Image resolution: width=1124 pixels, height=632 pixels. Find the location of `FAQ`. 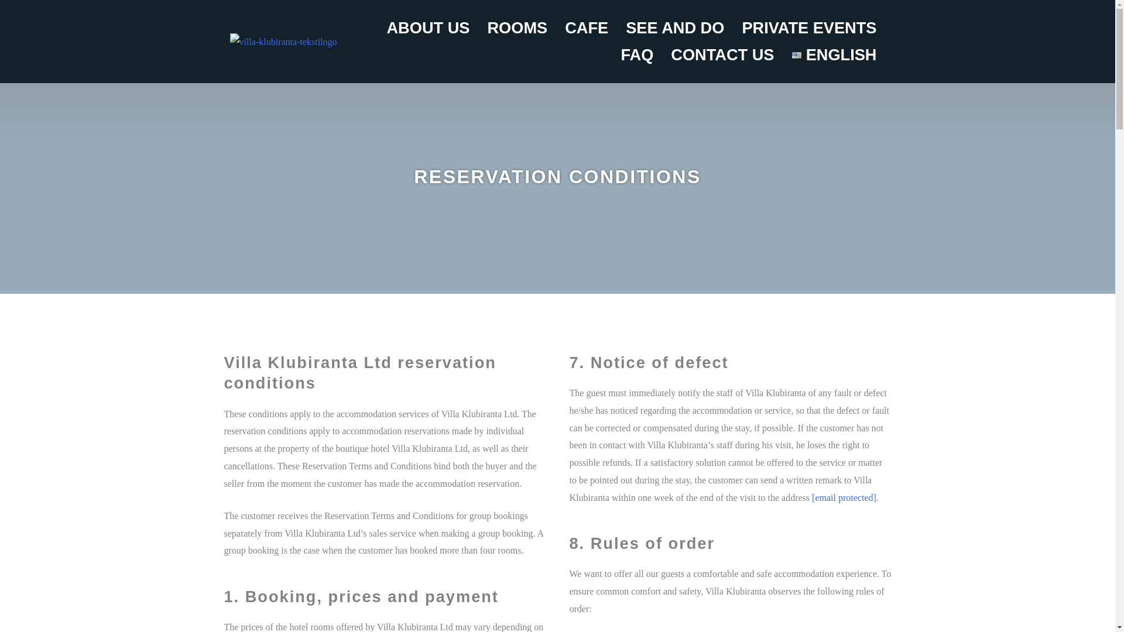

FAQ is located at coordinates (636, 55).